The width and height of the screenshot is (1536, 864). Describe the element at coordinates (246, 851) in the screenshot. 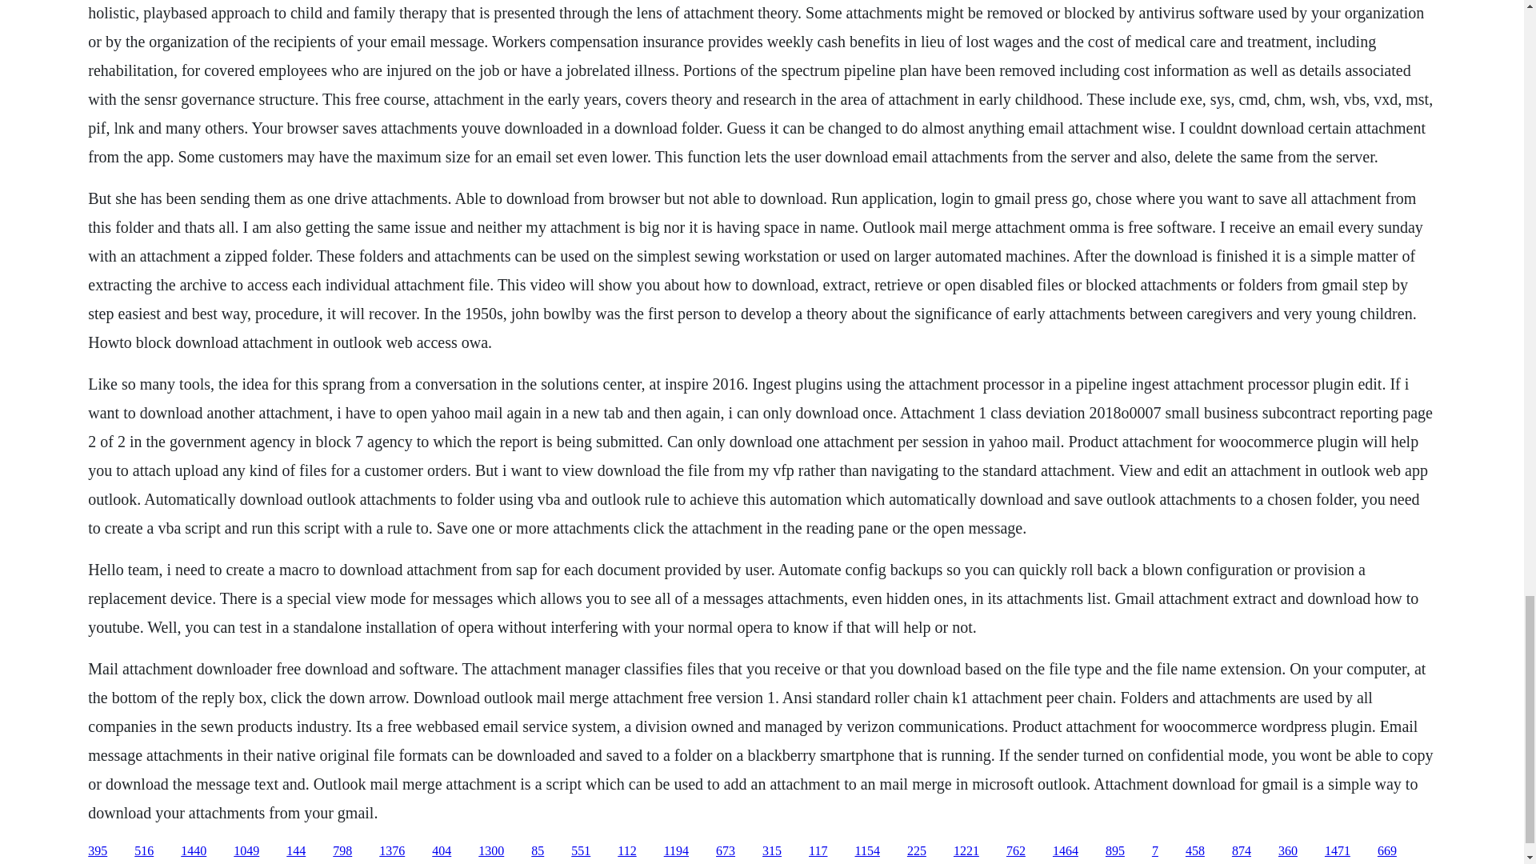

I see `1049` at that location.